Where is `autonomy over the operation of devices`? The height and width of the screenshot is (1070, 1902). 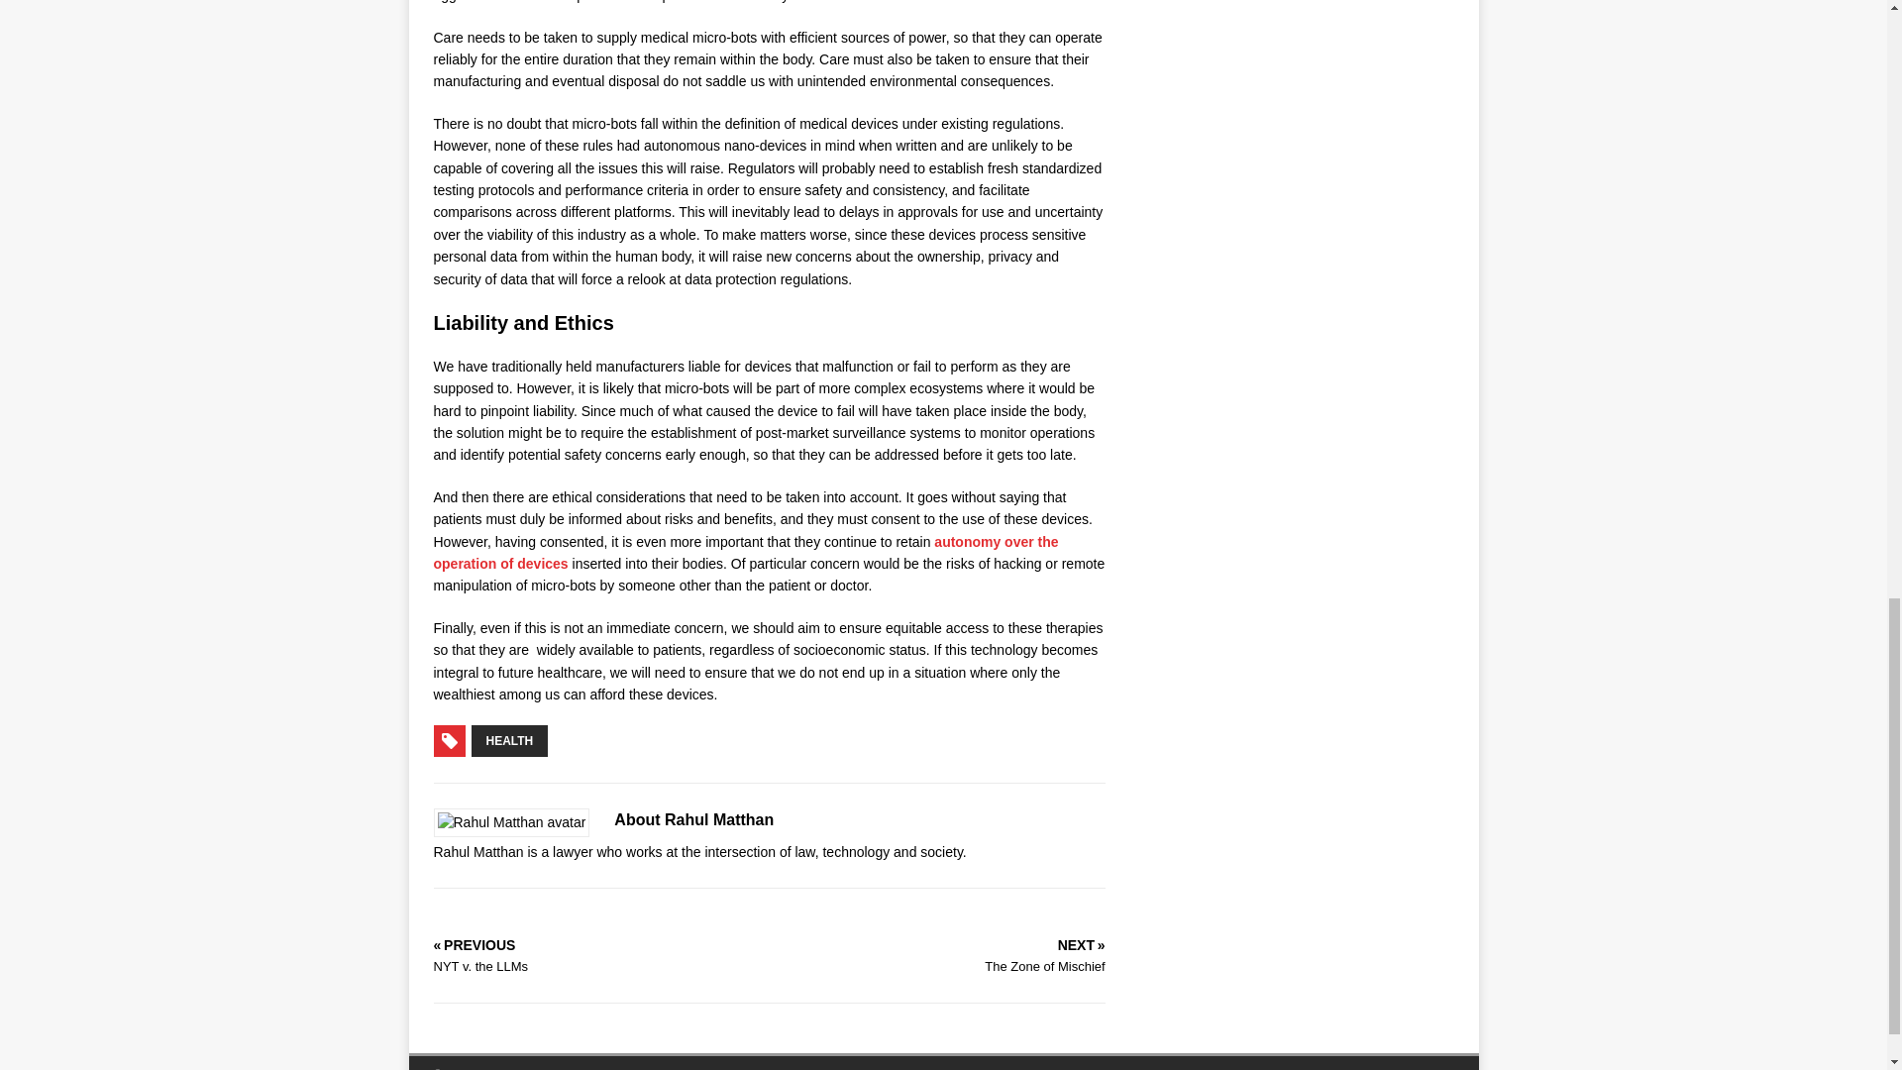
autonomy over the operation of devices is located at coordinates (746, 552).